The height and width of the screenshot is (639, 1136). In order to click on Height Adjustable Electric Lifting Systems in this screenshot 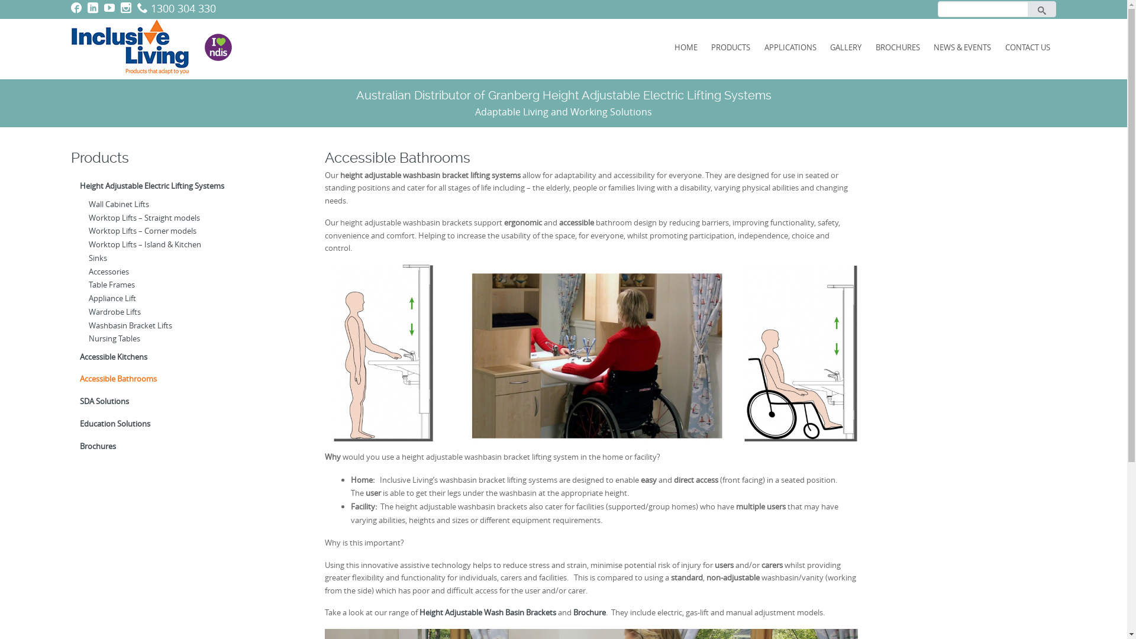, I will do `click(183, 186)`.